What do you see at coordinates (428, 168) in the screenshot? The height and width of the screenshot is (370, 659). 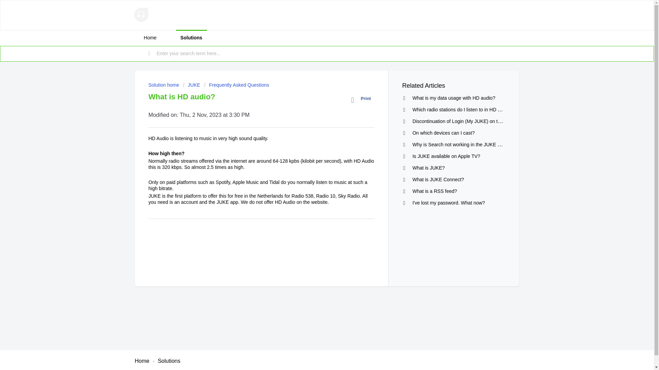 I see `What is JUKE?` at bounding box center [428, 168].